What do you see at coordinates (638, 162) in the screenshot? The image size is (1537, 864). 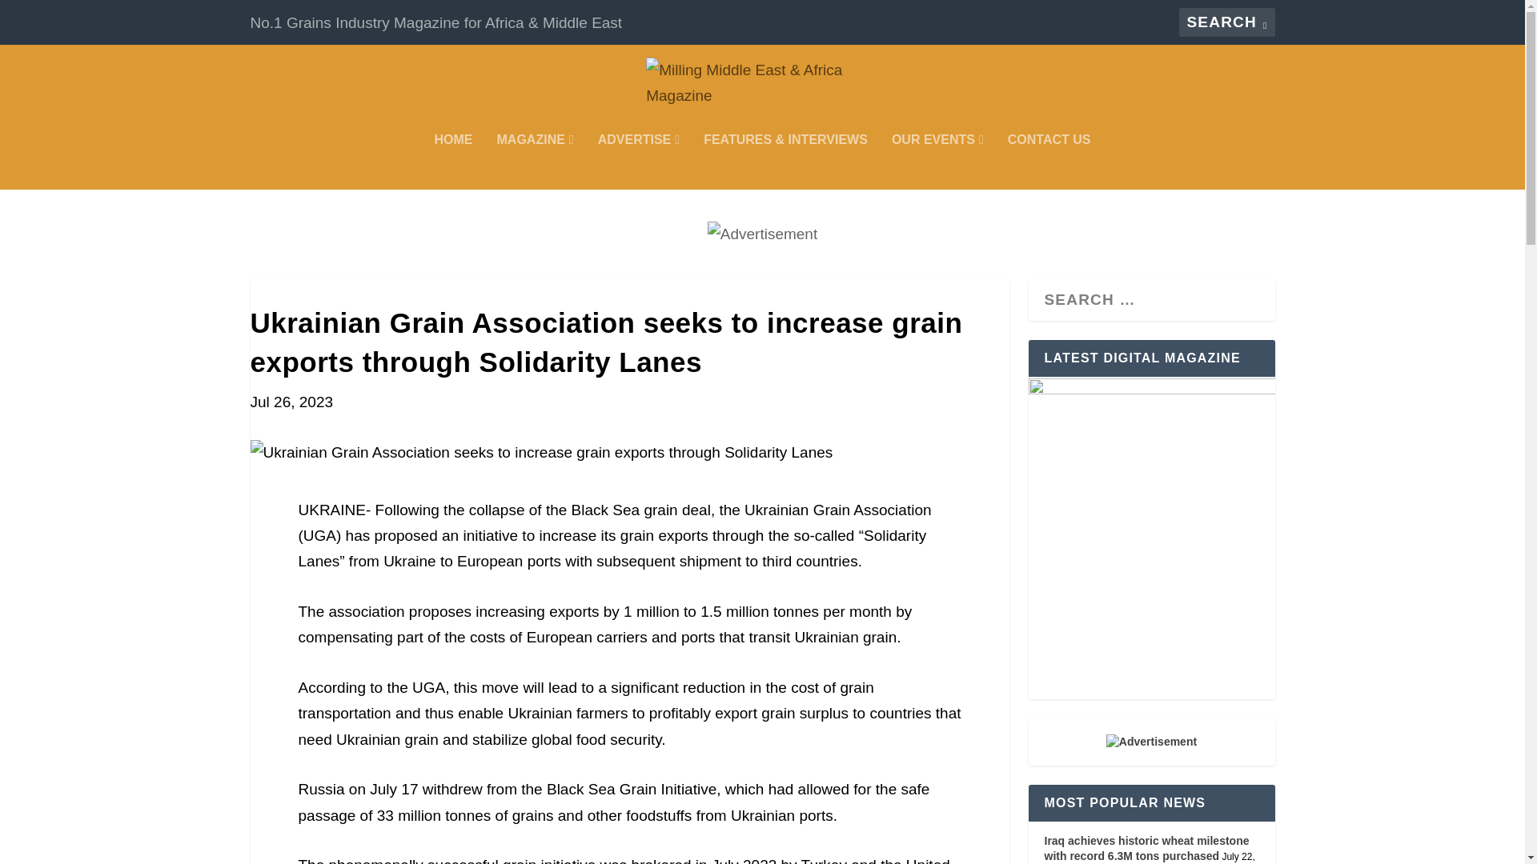 I see `ADVERTISE` at bounding box center [638, 162].